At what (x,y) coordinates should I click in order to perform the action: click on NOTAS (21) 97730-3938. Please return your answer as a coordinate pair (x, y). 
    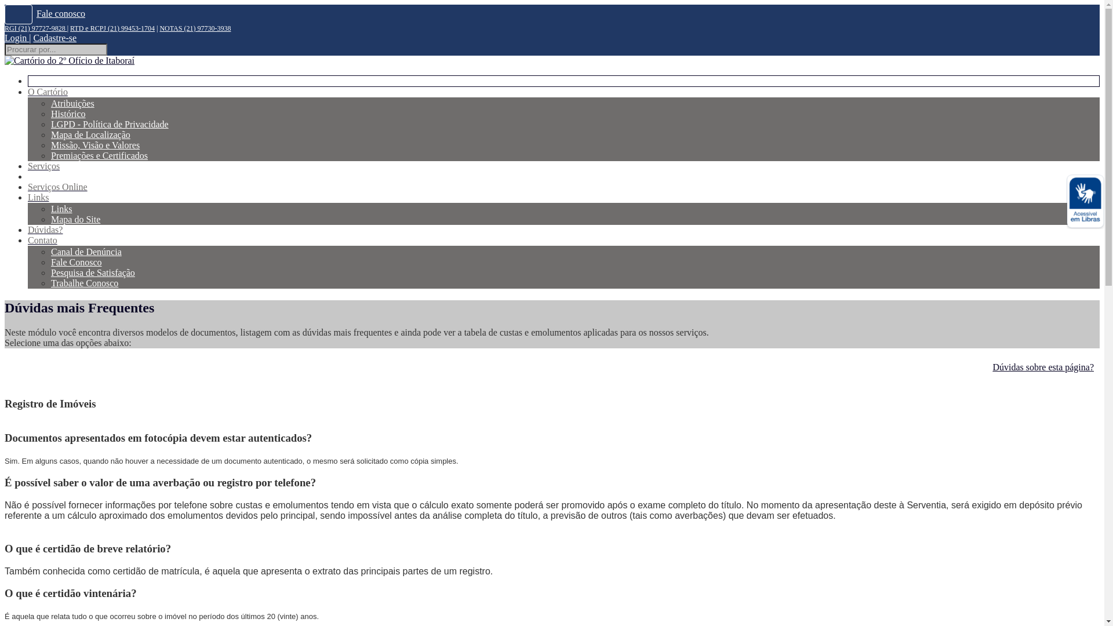
    Looking at the image, I should click on (195, 28).